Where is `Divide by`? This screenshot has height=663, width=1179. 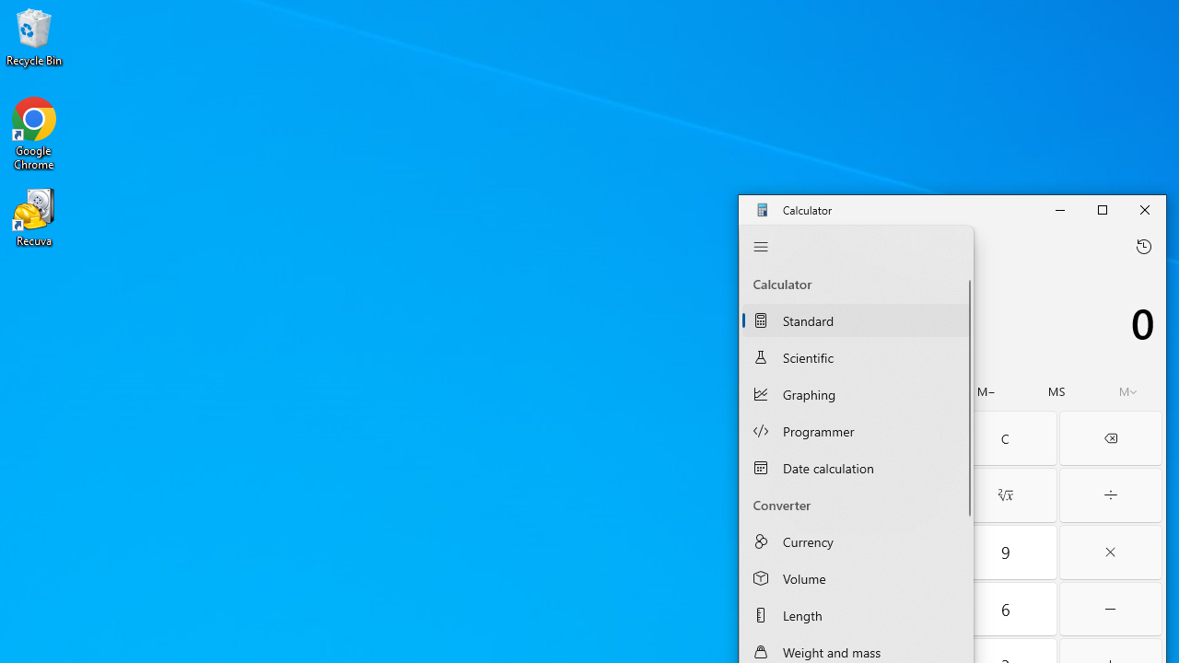
Divide by is located at coordinates (1111, 495).